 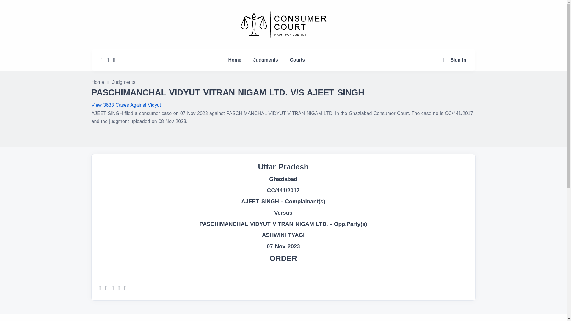 I want to click on Sign In, so click(x=458, y=59).